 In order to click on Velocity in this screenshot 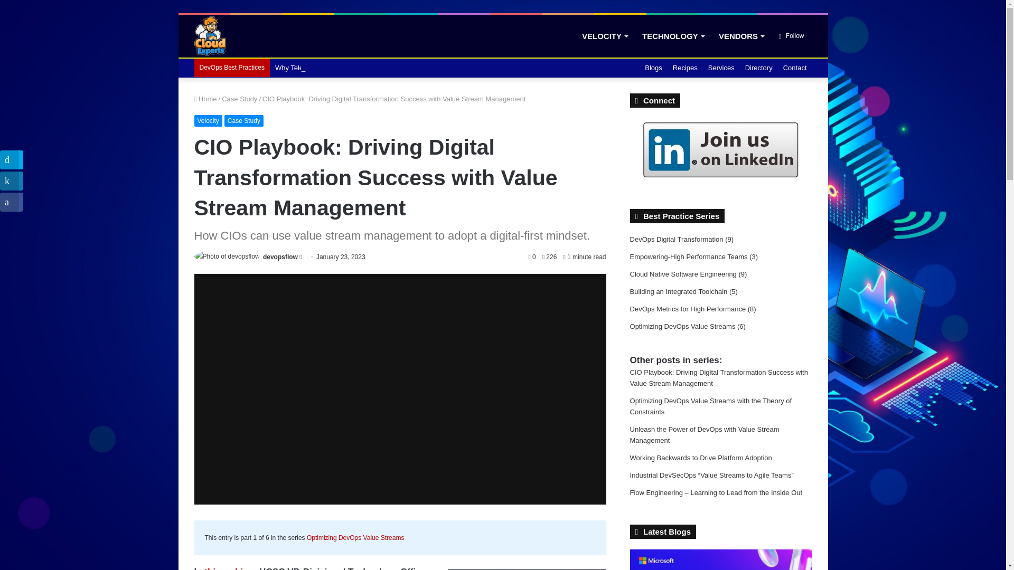, I will do `click(208, 120)`.